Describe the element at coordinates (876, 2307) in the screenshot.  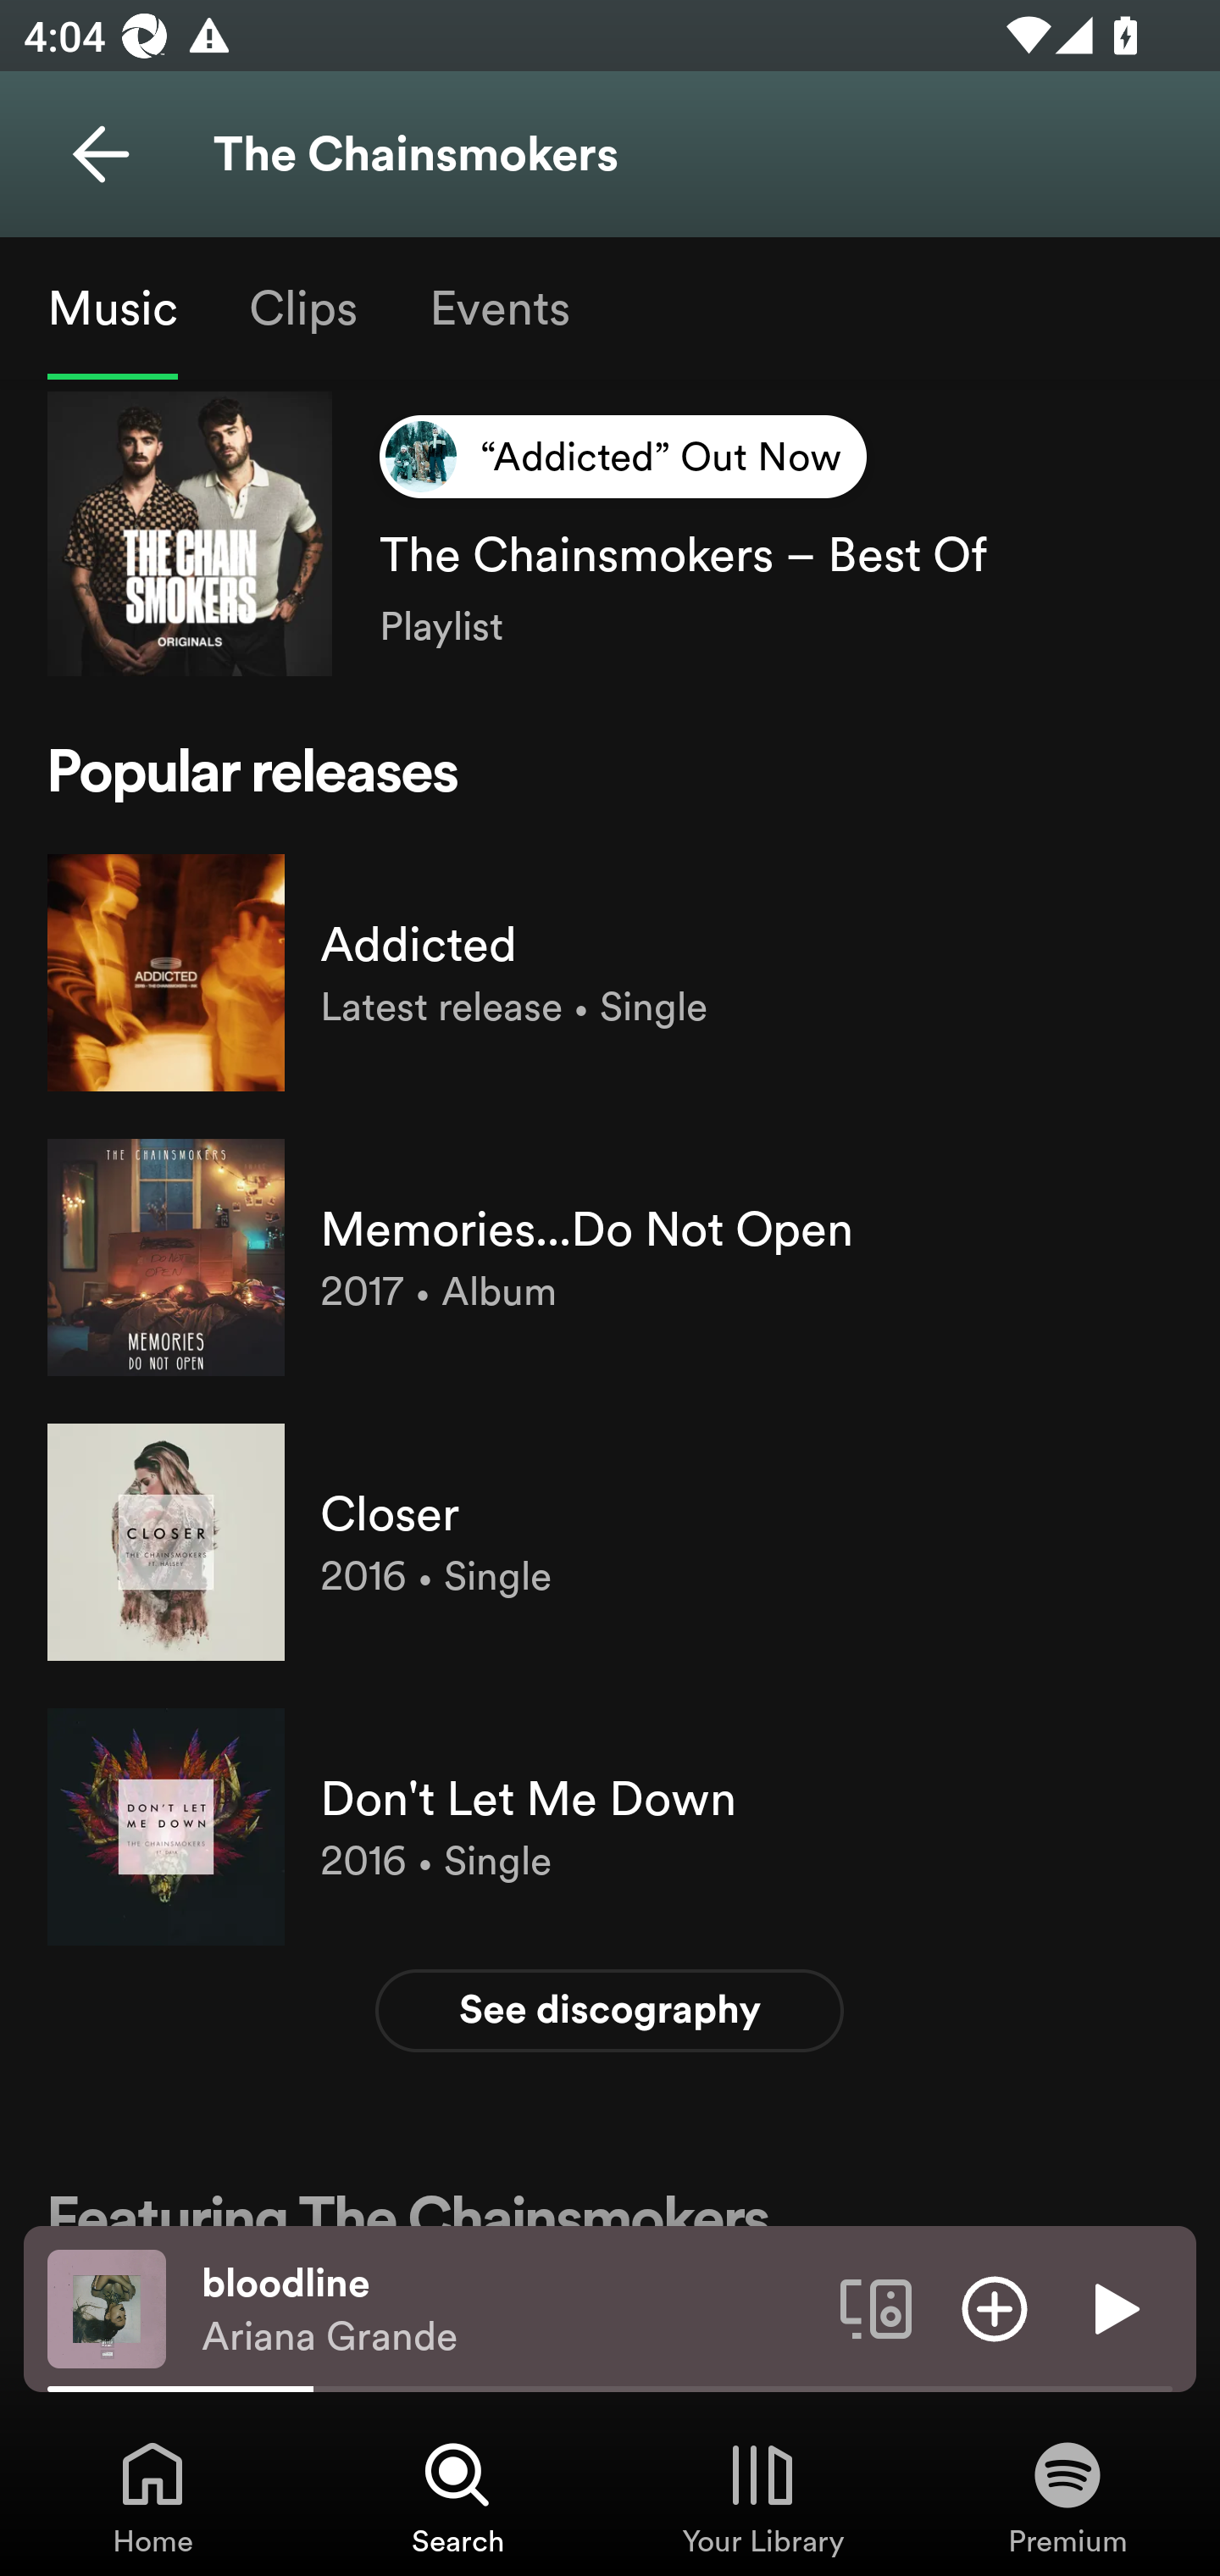
I see `Connect to a device. Opens the devices menu` at that location.